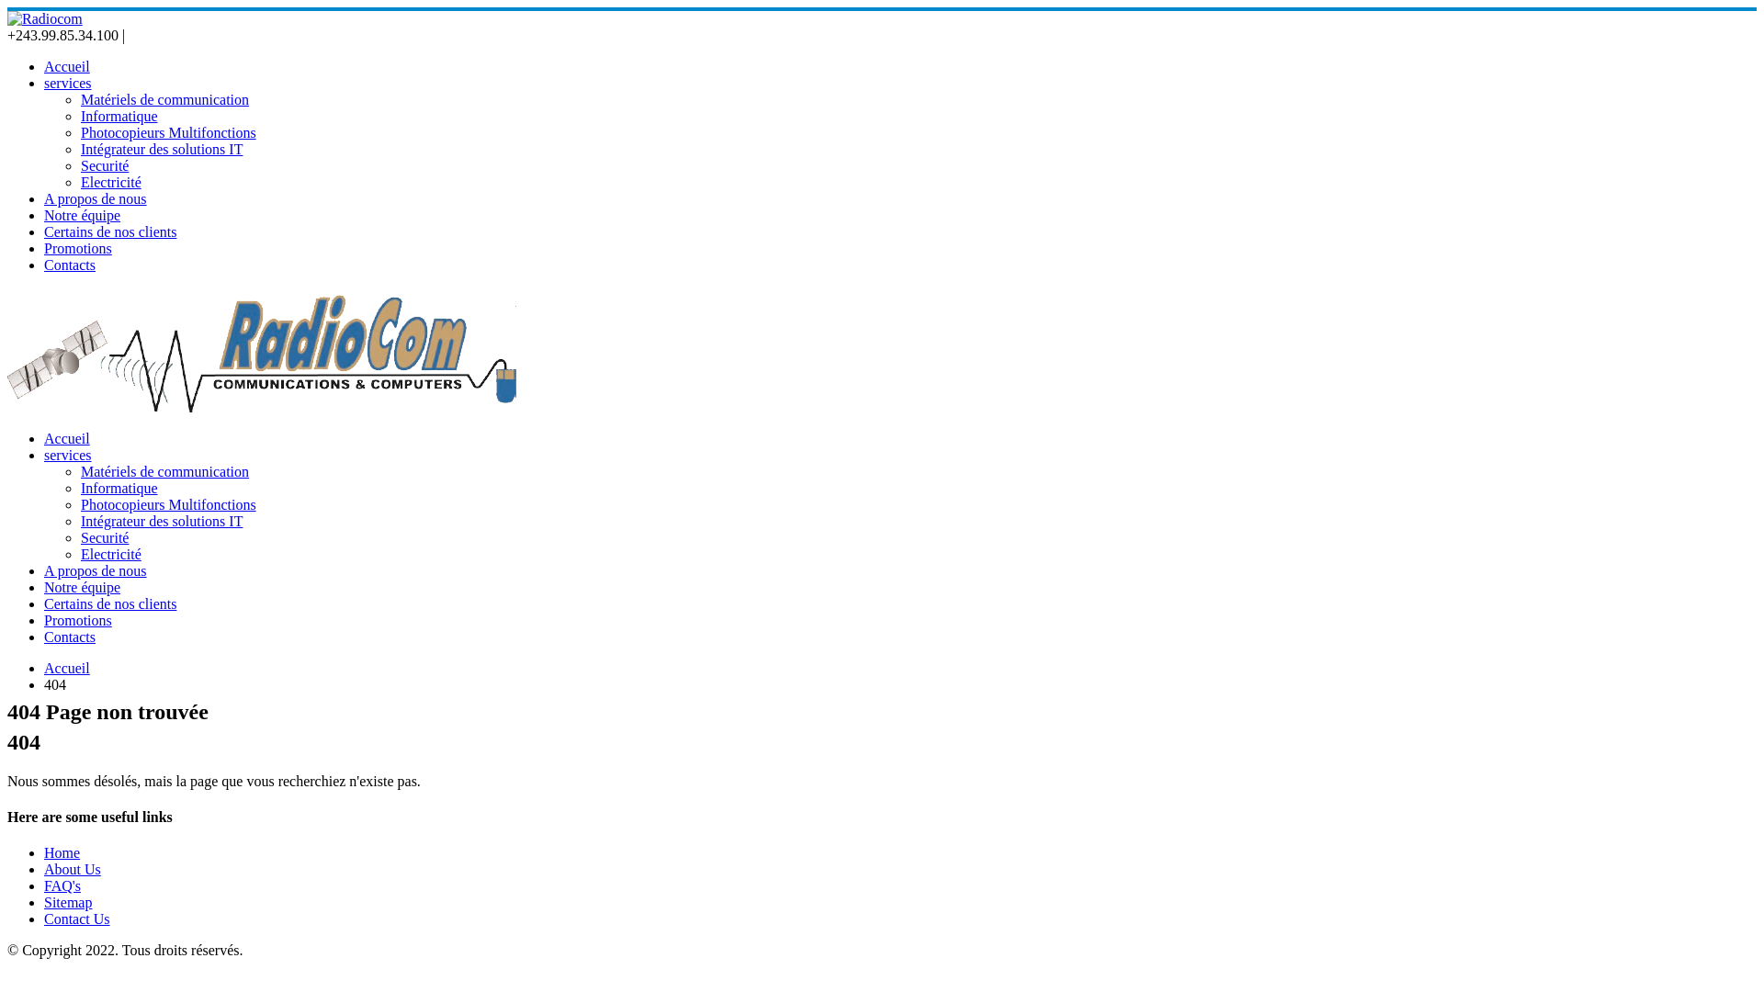 The height and width of the screenshot is (992, 1764). I want to click on About Us, so click(73, 869).